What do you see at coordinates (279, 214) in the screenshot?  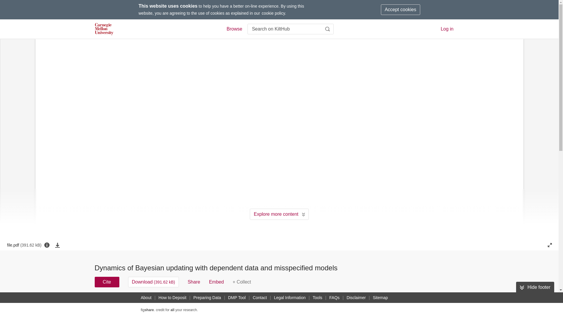 I see `Explore more content` at bounding box center [279, 214].